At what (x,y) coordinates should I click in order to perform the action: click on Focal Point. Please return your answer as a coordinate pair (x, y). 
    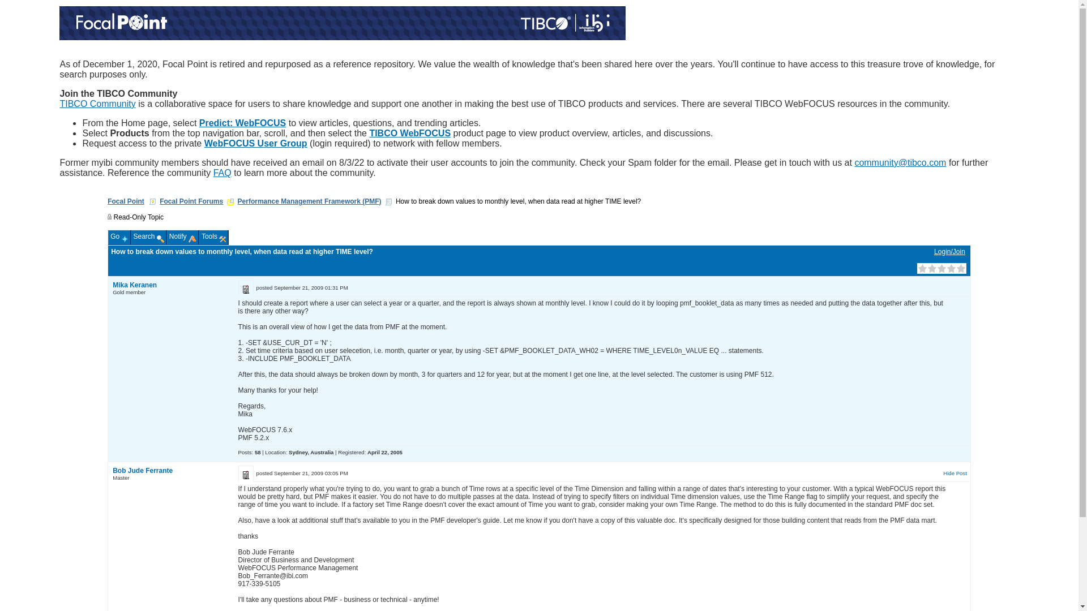
    Looking at the image, I should click on (126, 201).